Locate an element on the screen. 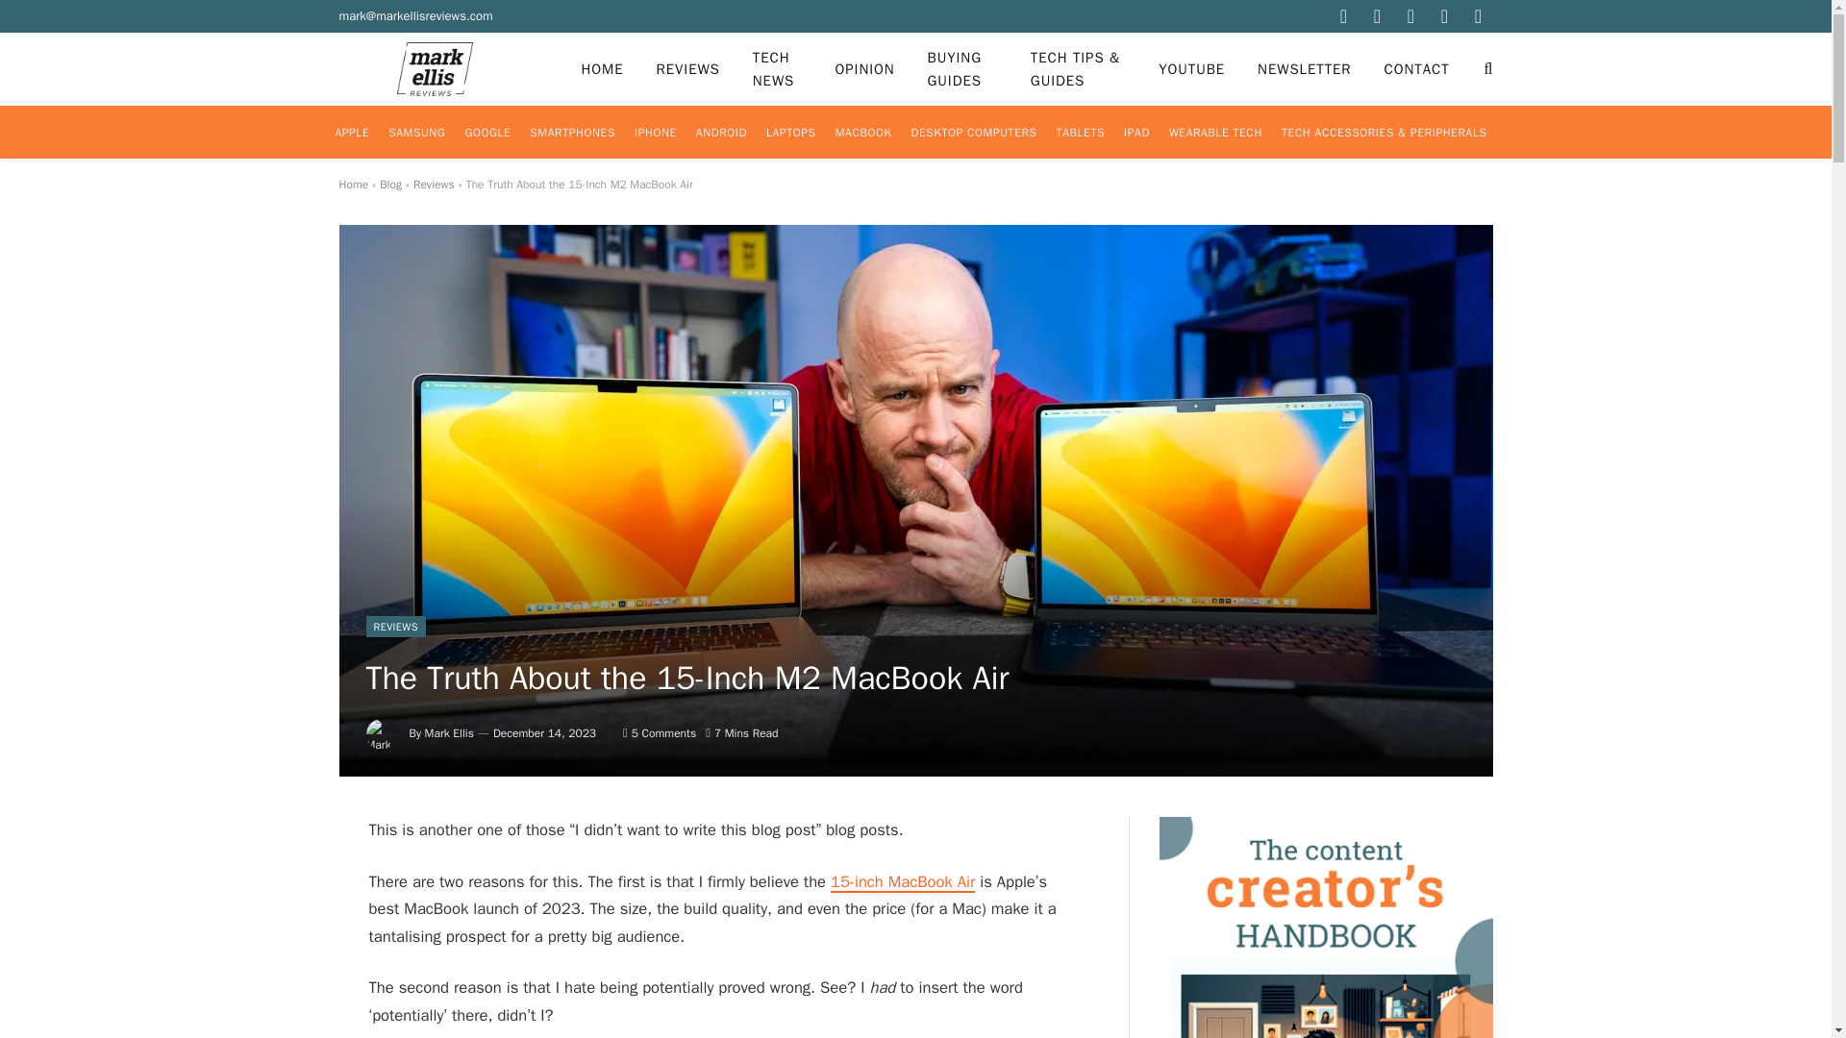  SMARTPHONES is located at coordinates (573, 133).